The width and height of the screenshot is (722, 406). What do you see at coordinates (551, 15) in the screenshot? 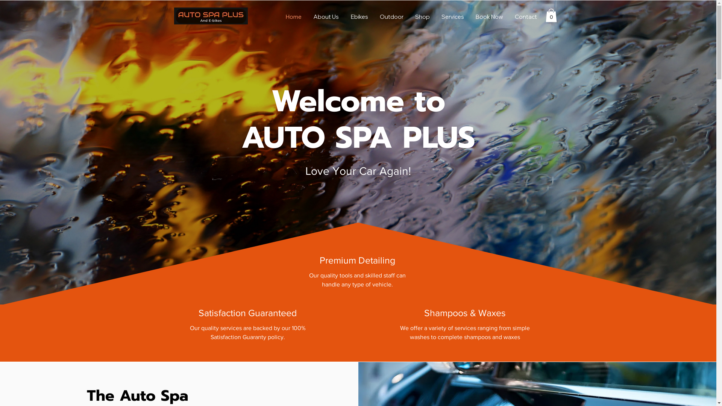
I see `0` at bounding box center [551, 15].